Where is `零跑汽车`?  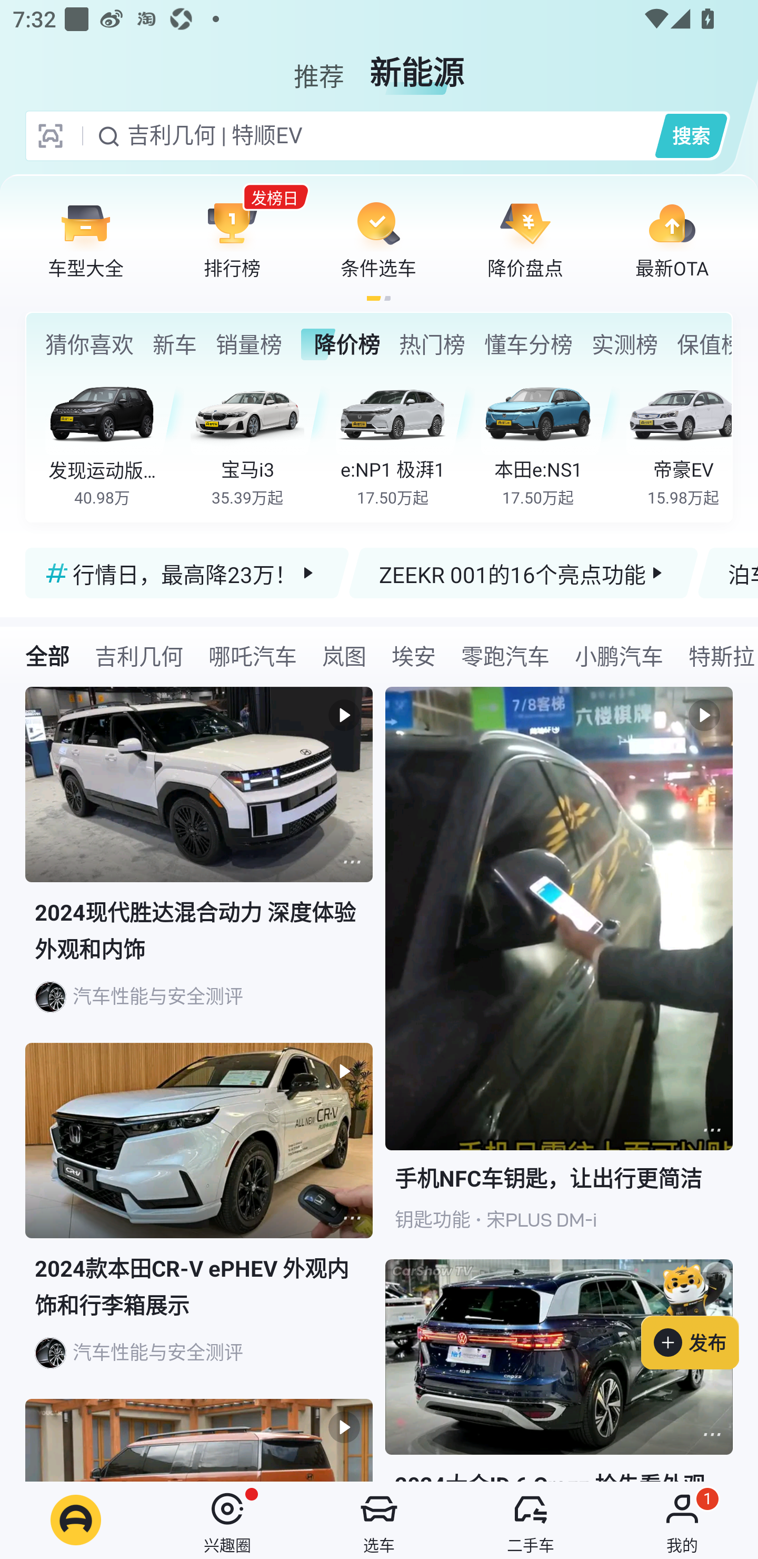 零跑汽车 is located at coordinates (505, 655).